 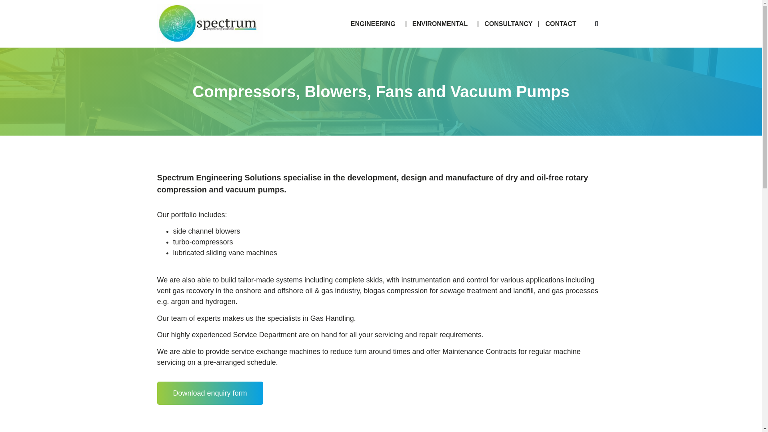 What do you see at coordinates (560, 24) in the screenshot?
I see `CONTACT` at bounding box center [560, 24].